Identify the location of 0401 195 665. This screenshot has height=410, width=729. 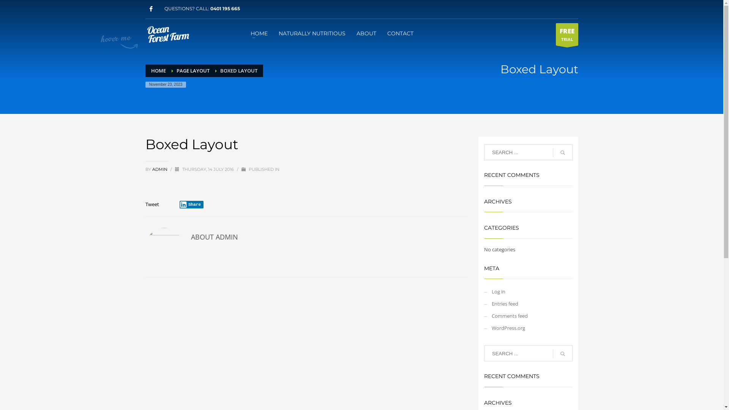
(225, 8).